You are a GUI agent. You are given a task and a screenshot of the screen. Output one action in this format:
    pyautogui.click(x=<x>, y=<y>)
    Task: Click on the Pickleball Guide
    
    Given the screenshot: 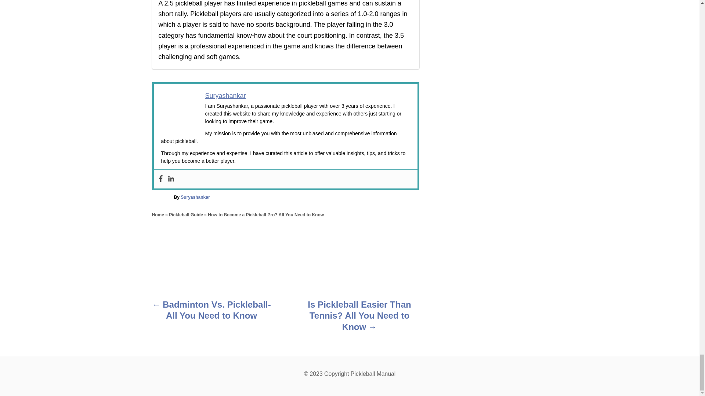 What is the action you would take?
    pyautogui.click(x=186, y=214)
    